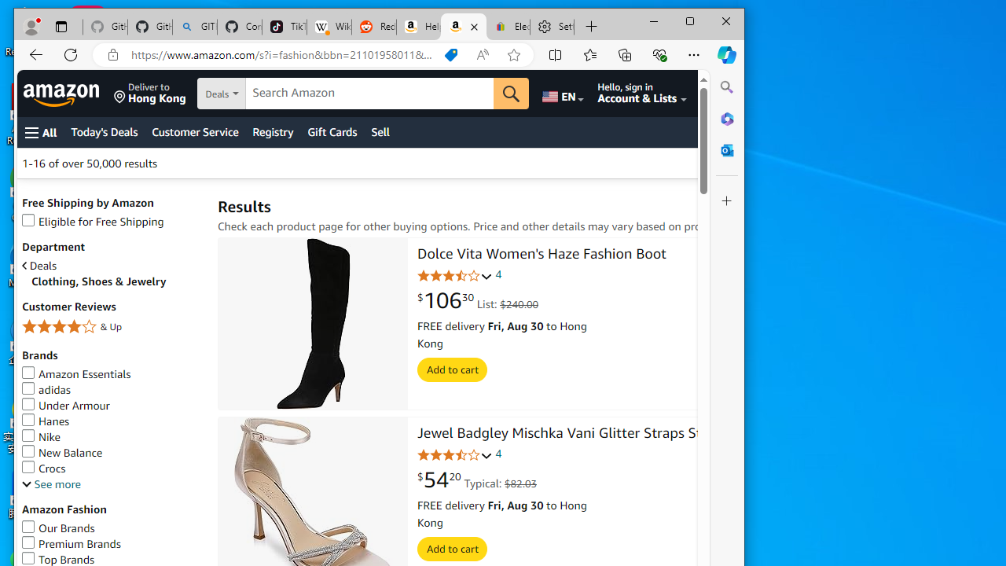 This screenshot has height=566, width=1006. What do you see at coordinates (690, 20) in the screenshot?
I see `Maximize` at bounding box center [690, 20].